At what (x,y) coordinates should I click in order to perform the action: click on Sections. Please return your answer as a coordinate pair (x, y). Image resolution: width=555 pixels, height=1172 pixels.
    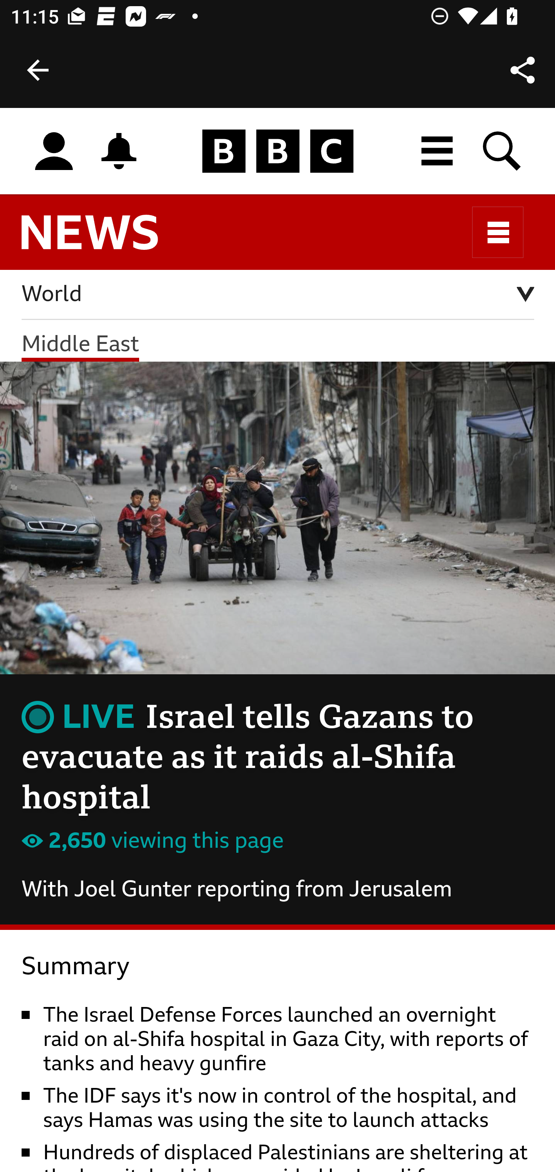
    Looking at the image, I should click on (498, 232).